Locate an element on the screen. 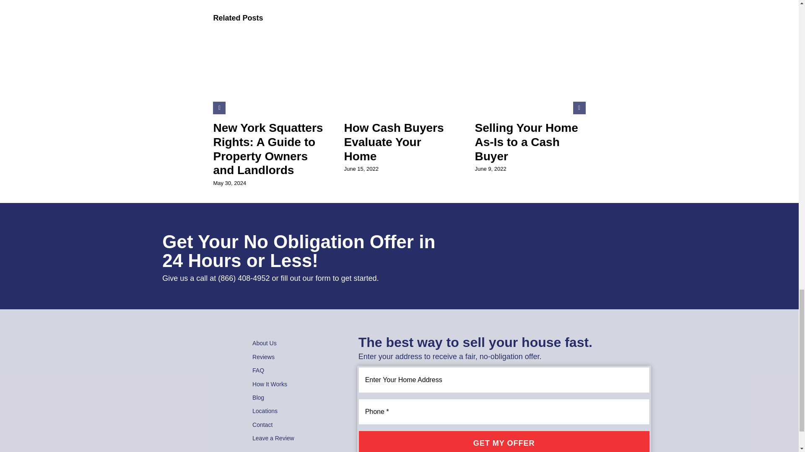  About Us is located at coordinates (295, 343).